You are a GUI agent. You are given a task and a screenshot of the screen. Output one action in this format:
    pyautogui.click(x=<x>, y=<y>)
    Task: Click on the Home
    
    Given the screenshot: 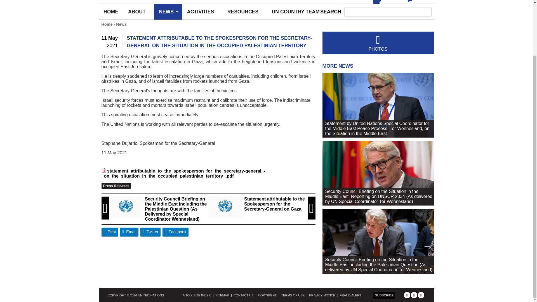 What is the action you would take?
    pyautogui.click(x=107, y=24)
    